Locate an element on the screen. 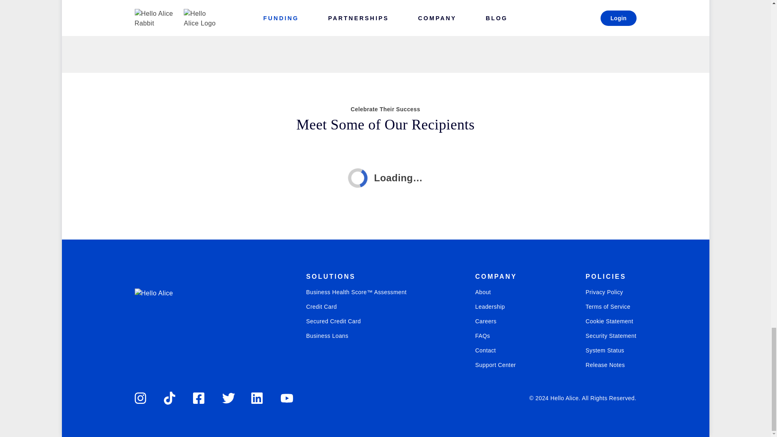  Contact is located at coordinates (495, 350).